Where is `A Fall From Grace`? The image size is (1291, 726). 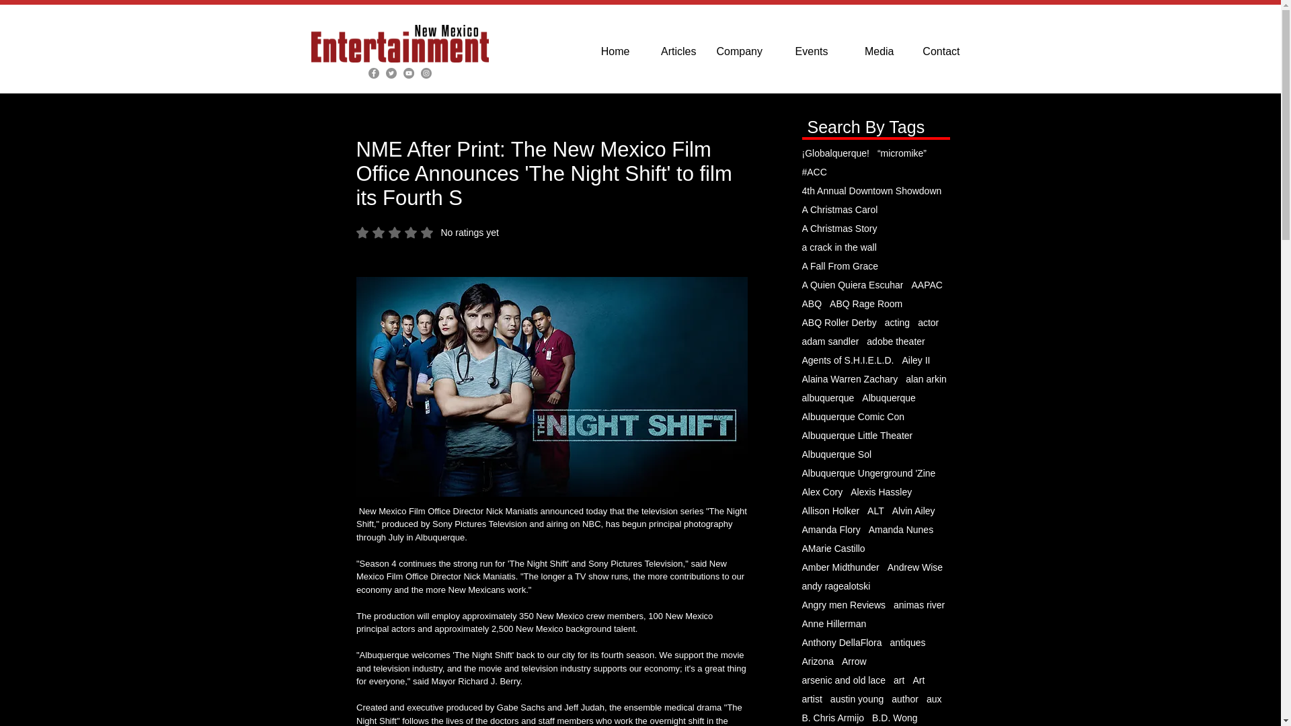
A Fall From Grace is located at coordinates (673, 51).